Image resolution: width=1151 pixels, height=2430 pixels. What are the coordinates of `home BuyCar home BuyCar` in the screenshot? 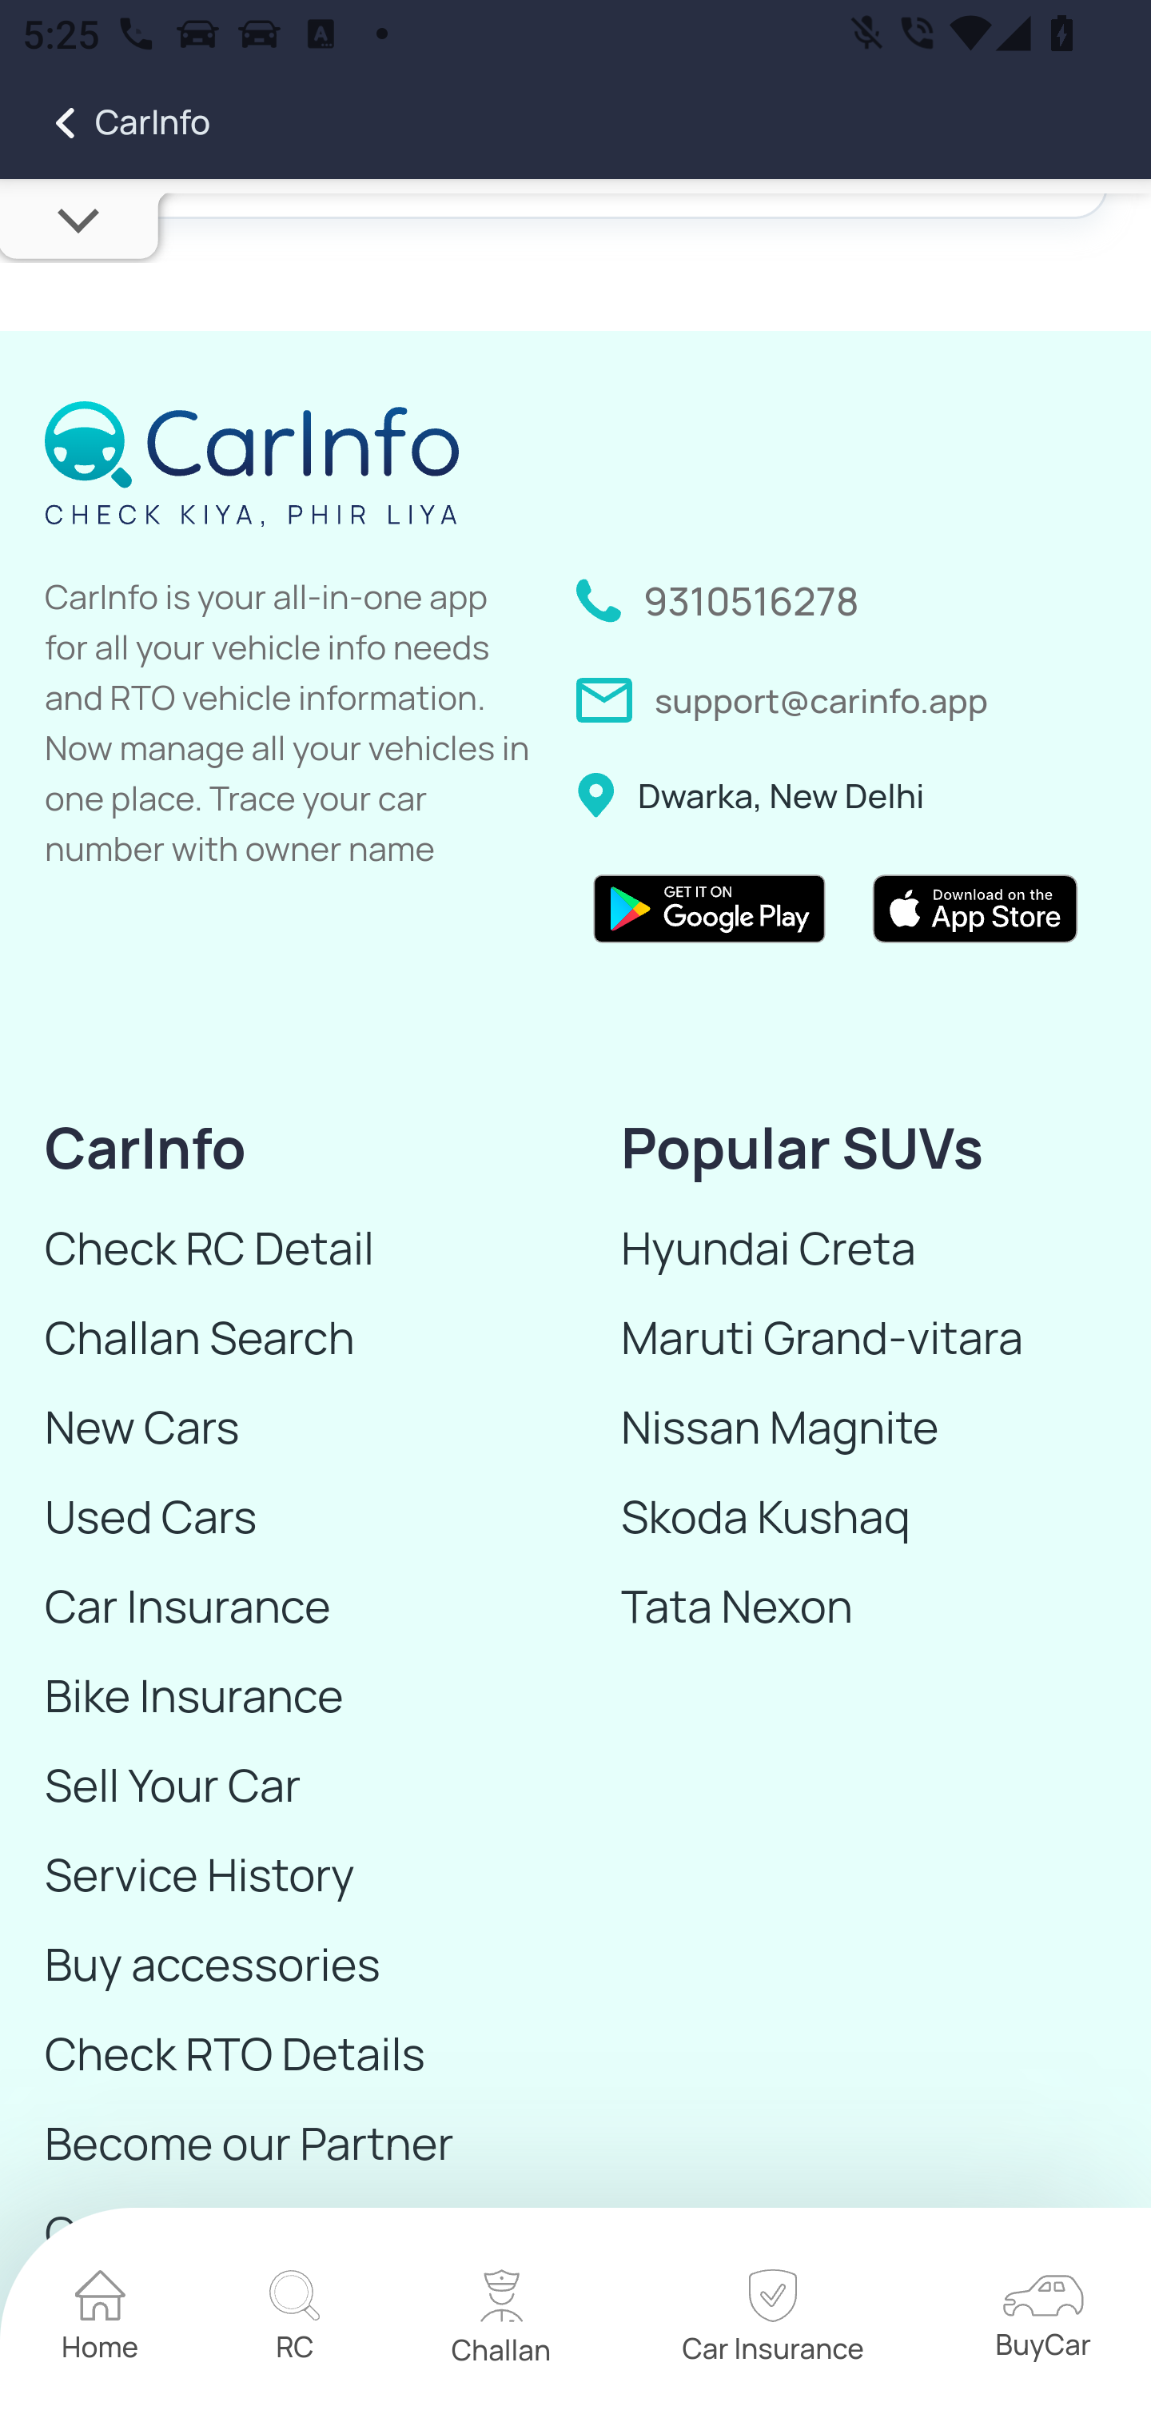 It's located at (1042, 2321).